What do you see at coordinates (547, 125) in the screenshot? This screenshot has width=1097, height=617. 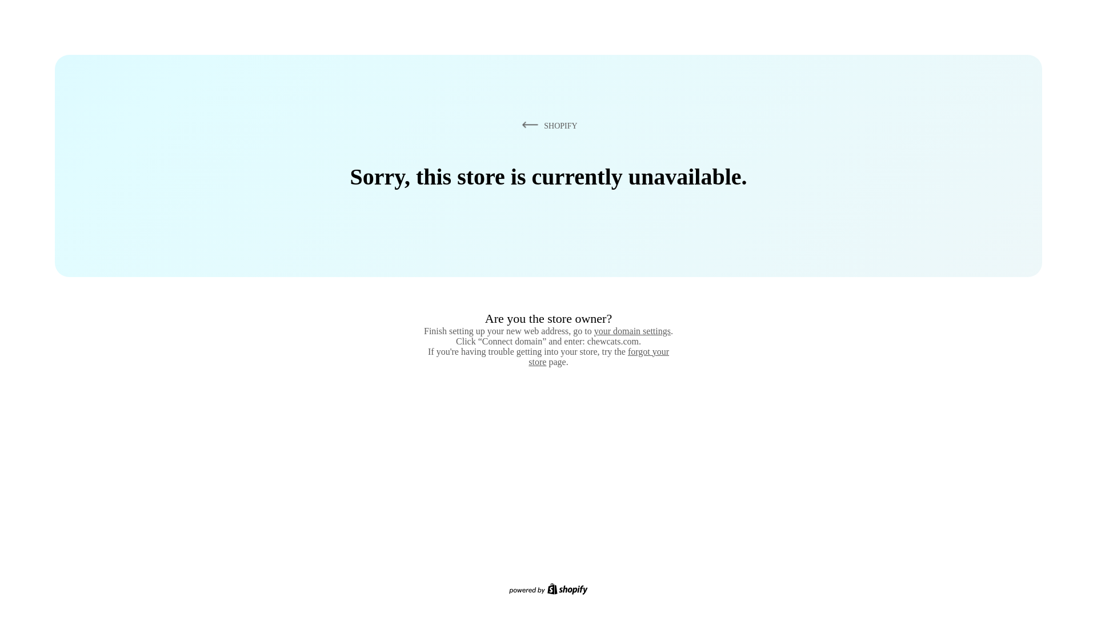 I see `SHOPIFY` at bounding box center [547, 125].